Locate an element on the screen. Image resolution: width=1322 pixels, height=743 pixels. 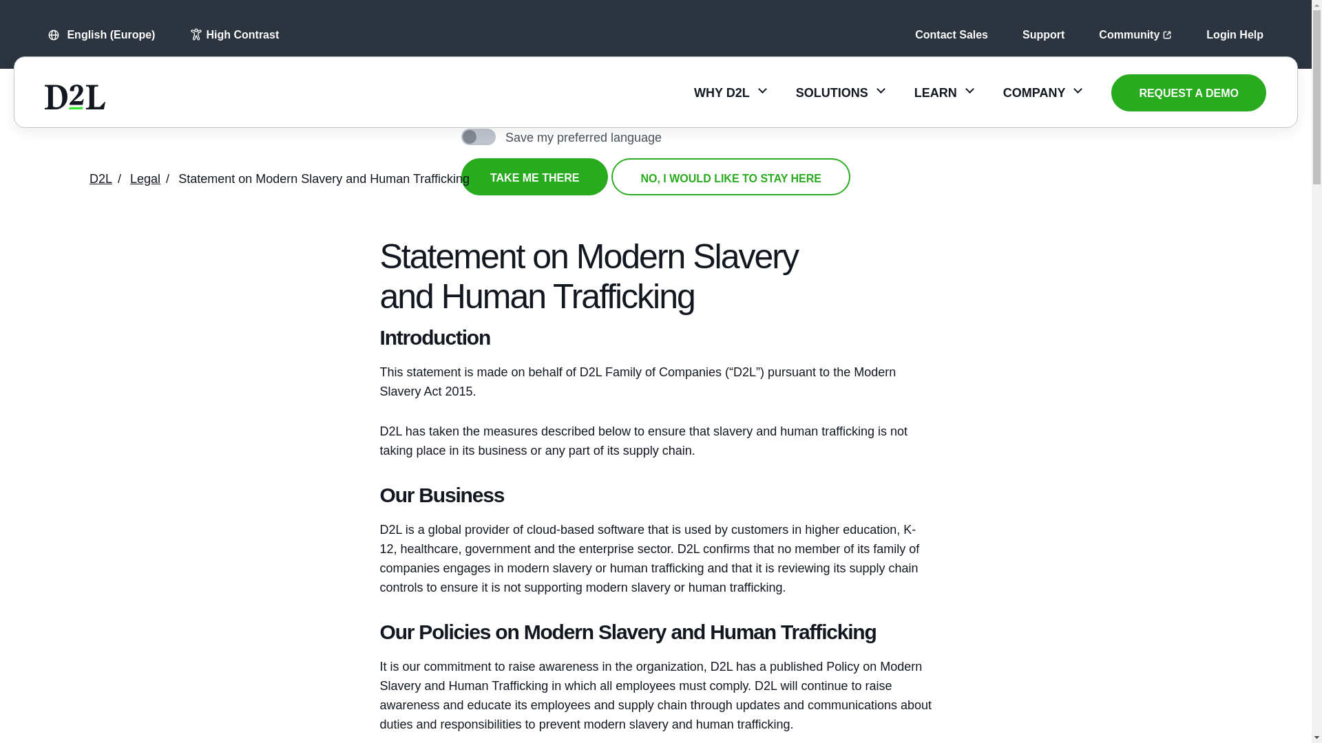
High Contrast is located at coordinates (234, 34).